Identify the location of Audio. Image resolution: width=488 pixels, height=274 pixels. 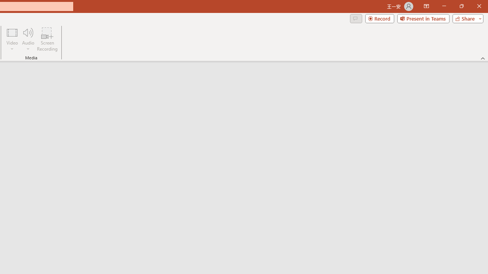
(28, 39).